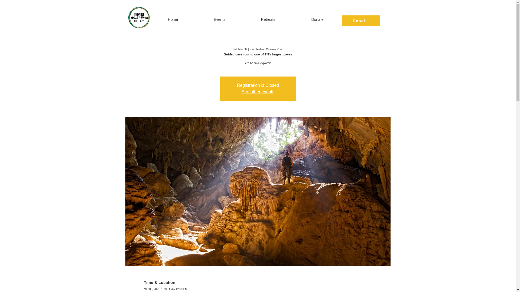  Describe the element at coordinates (139, 17) in the screenshot. I see `Copy of Copy of LOGO Blck Transparent.png` at that location.